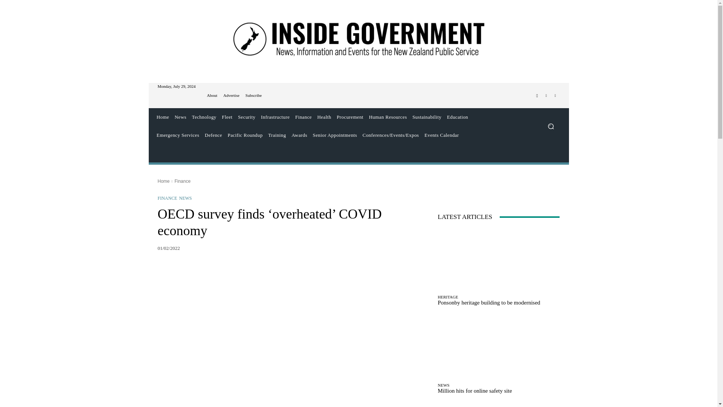 This screenshot has width=723, height=407. I want to click on Linkedin, so click(555, 95).